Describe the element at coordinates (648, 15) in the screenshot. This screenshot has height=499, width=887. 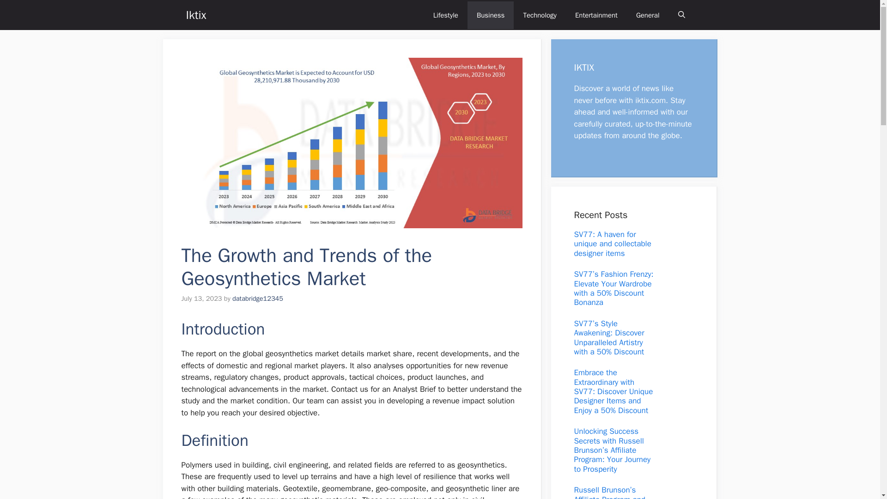
I see `General` at that location.